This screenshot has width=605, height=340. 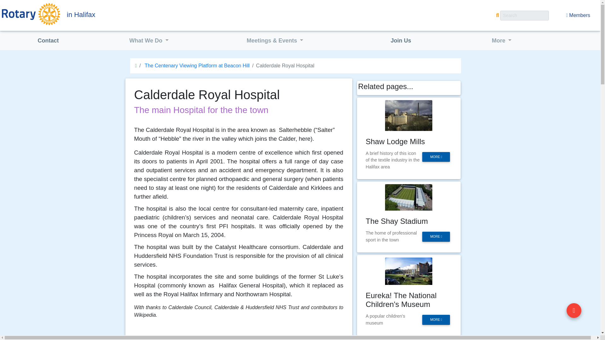 What do you see at coordinates (436, 157) in the screenshot?
I see `MORE` at bounding box center [436, 157].